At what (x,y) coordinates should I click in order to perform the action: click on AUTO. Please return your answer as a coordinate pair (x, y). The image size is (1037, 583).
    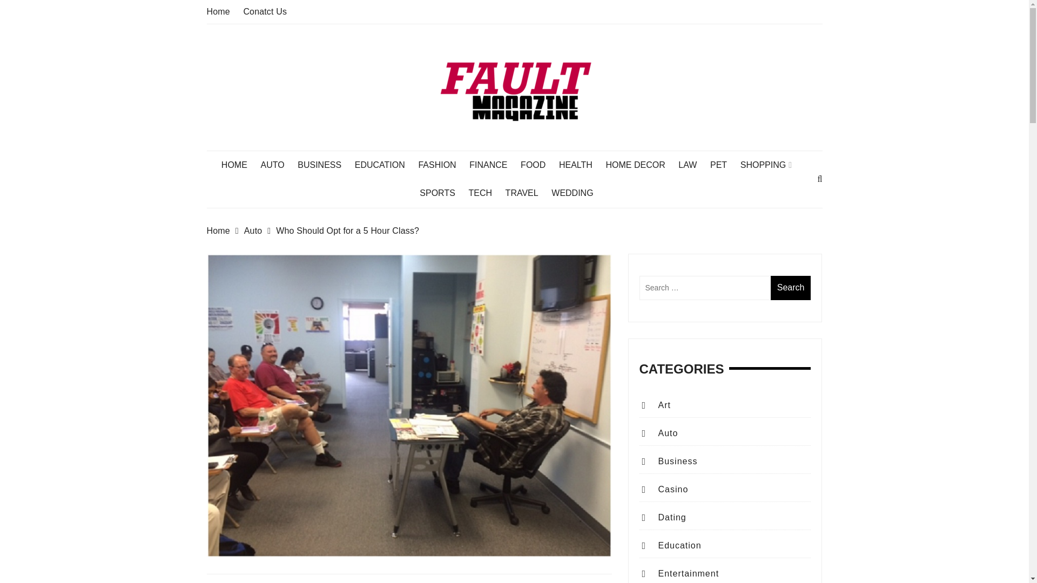
    Looking at the image, I should click on (277, 165).